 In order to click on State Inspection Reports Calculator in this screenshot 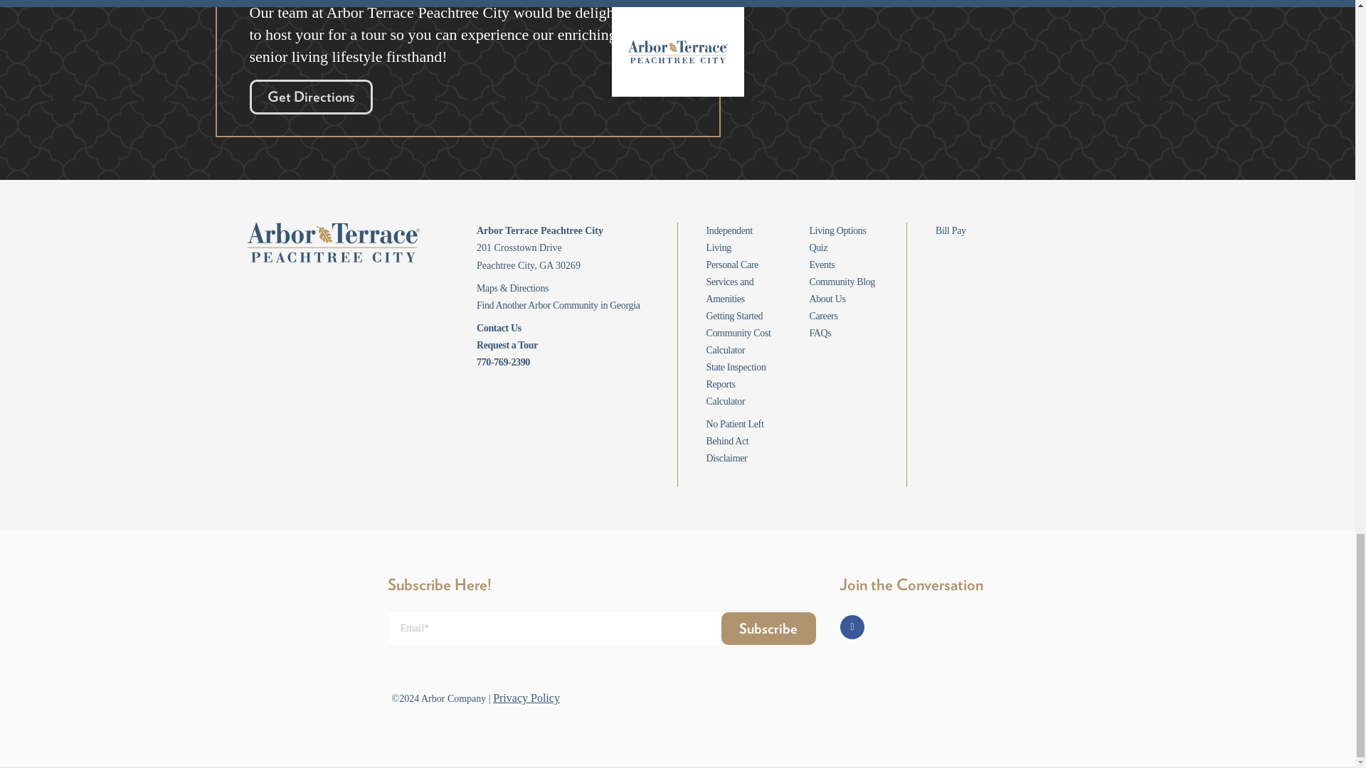, I will do `click(736, 384)`.